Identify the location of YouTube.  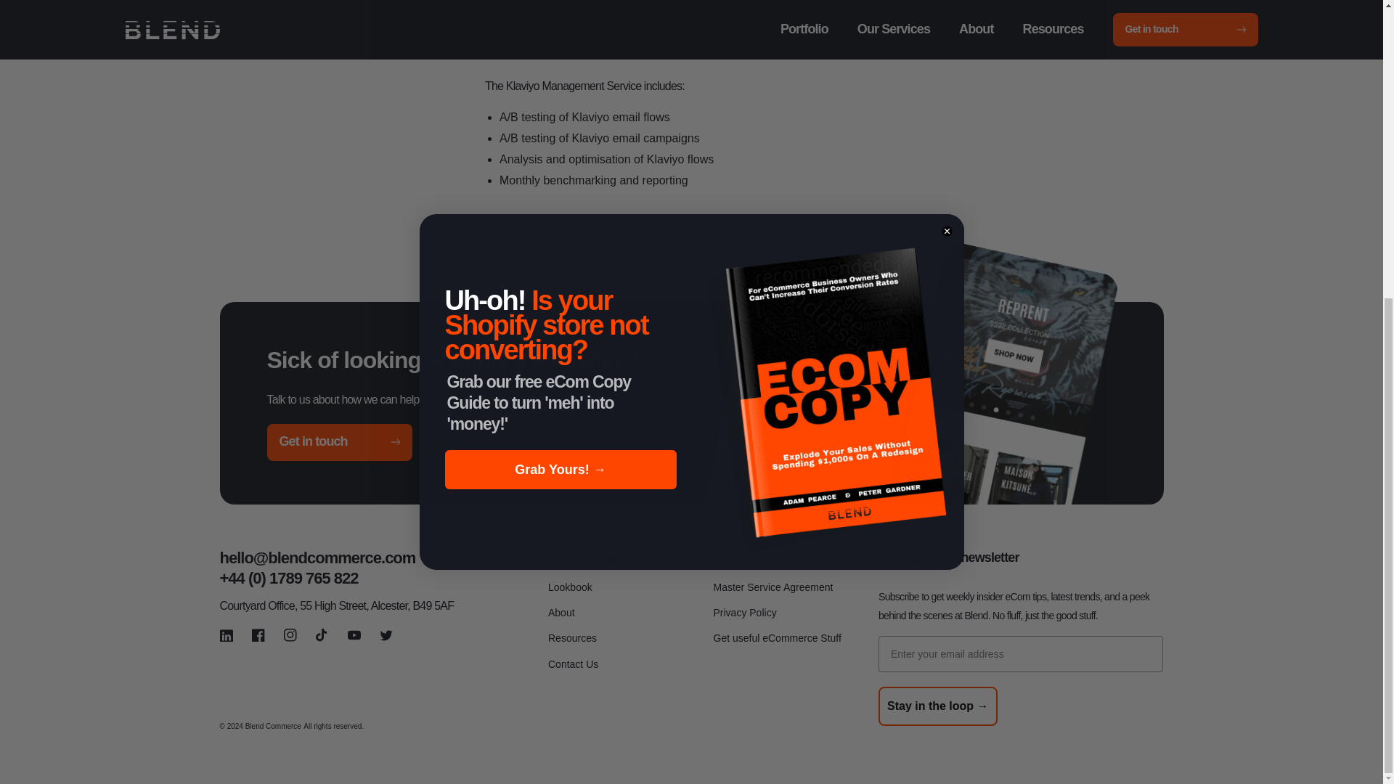
(354, 635).